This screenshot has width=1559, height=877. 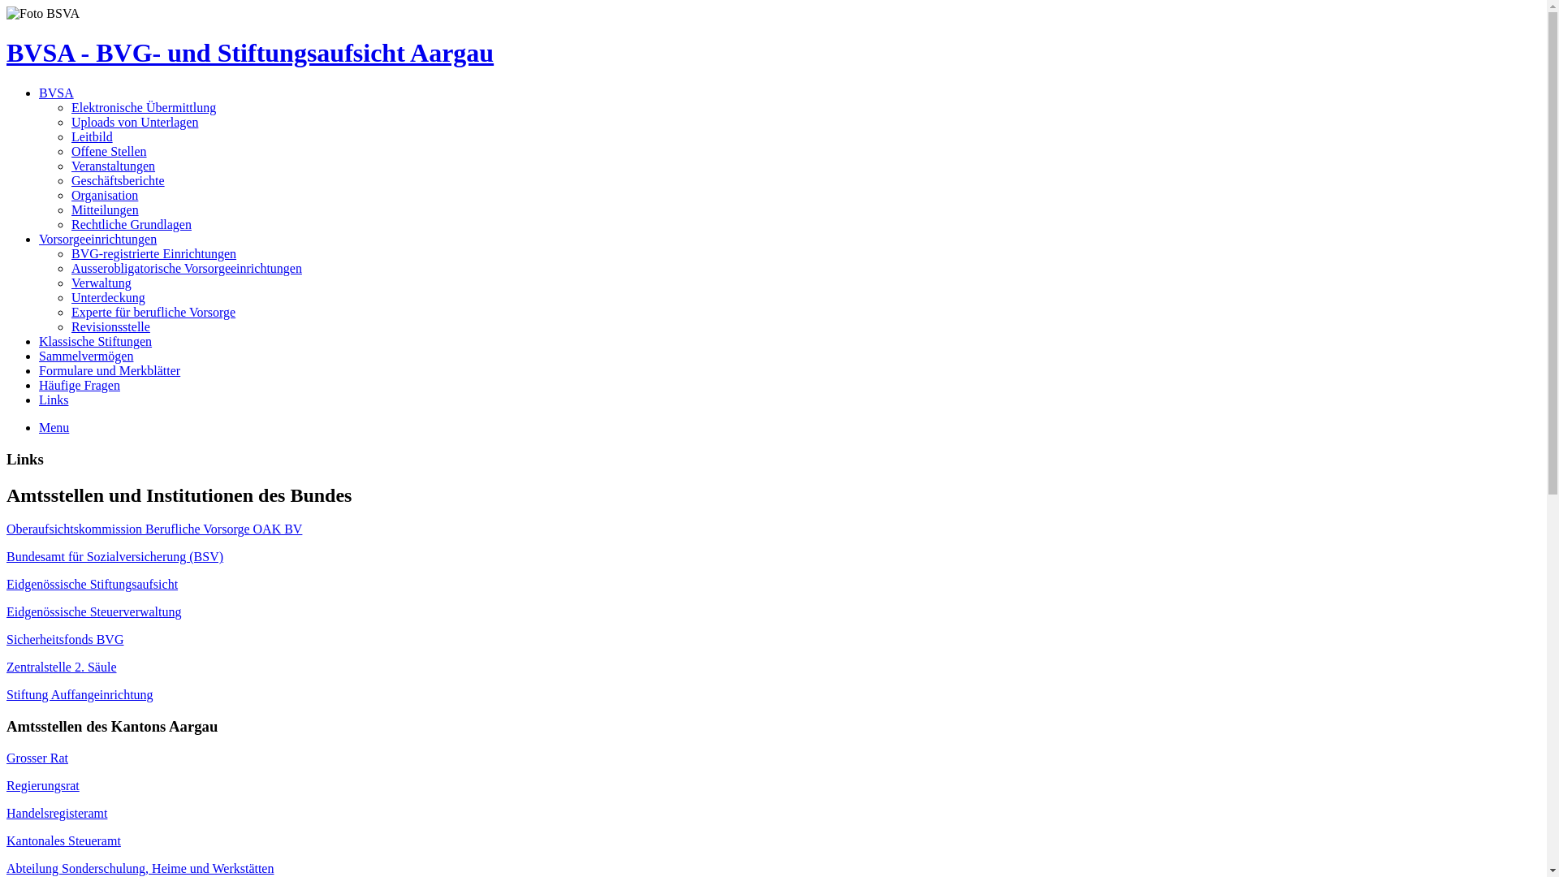 What do you see at coordinates (80, 695) in the screenshot?
I see `Stiftung Auffangeinrichtung` at bounding box center [80, 695].